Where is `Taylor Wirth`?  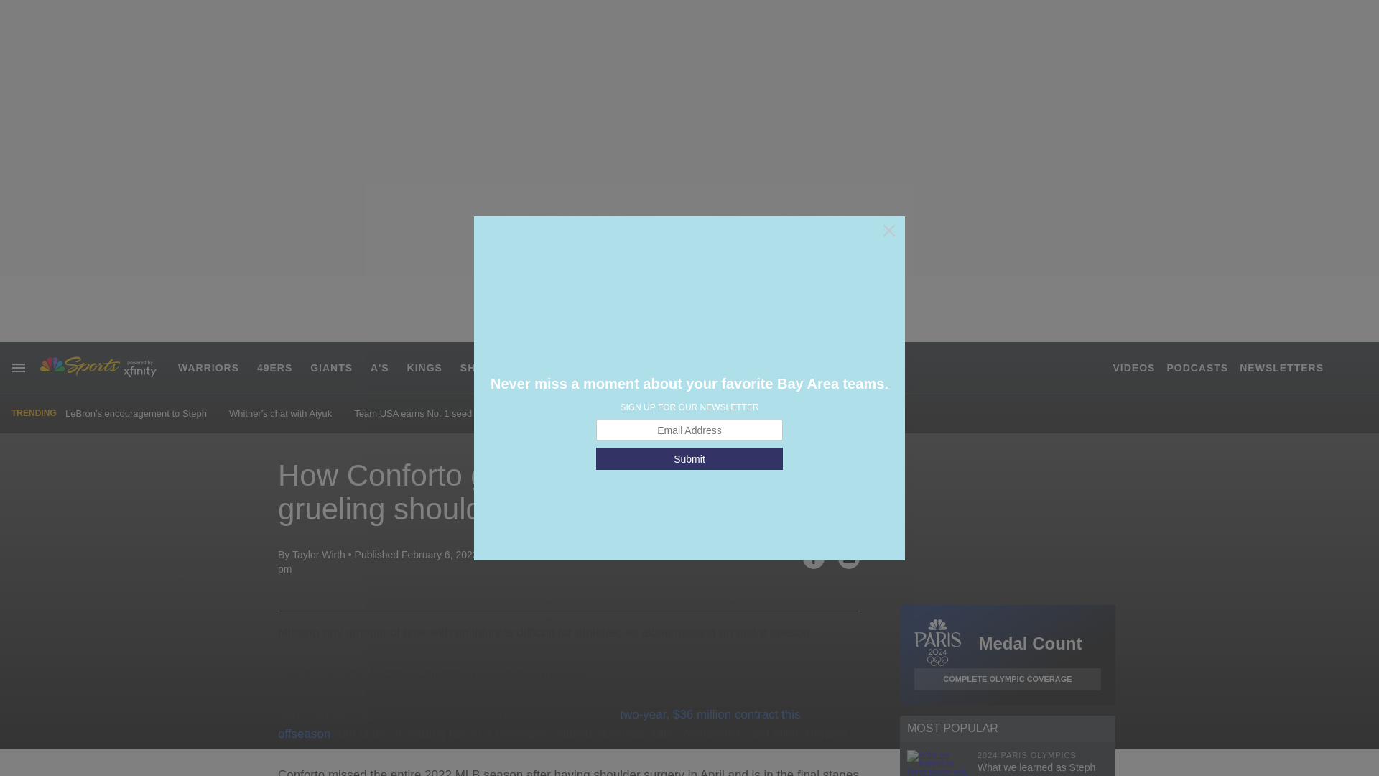
Taylor Wirth is located at coordinates (319, 554).